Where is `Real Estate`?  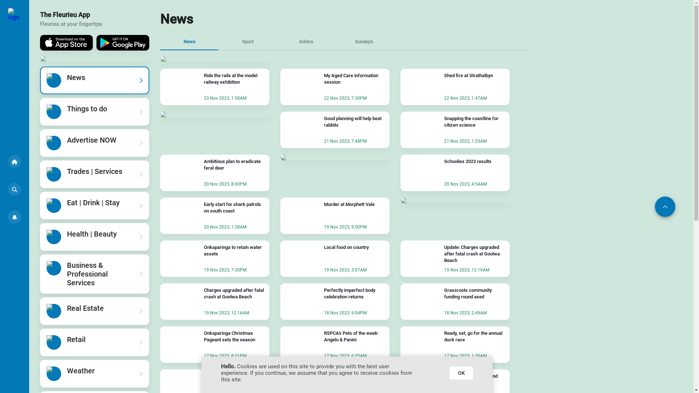
Real Estate is located at coordinates (95, 311).